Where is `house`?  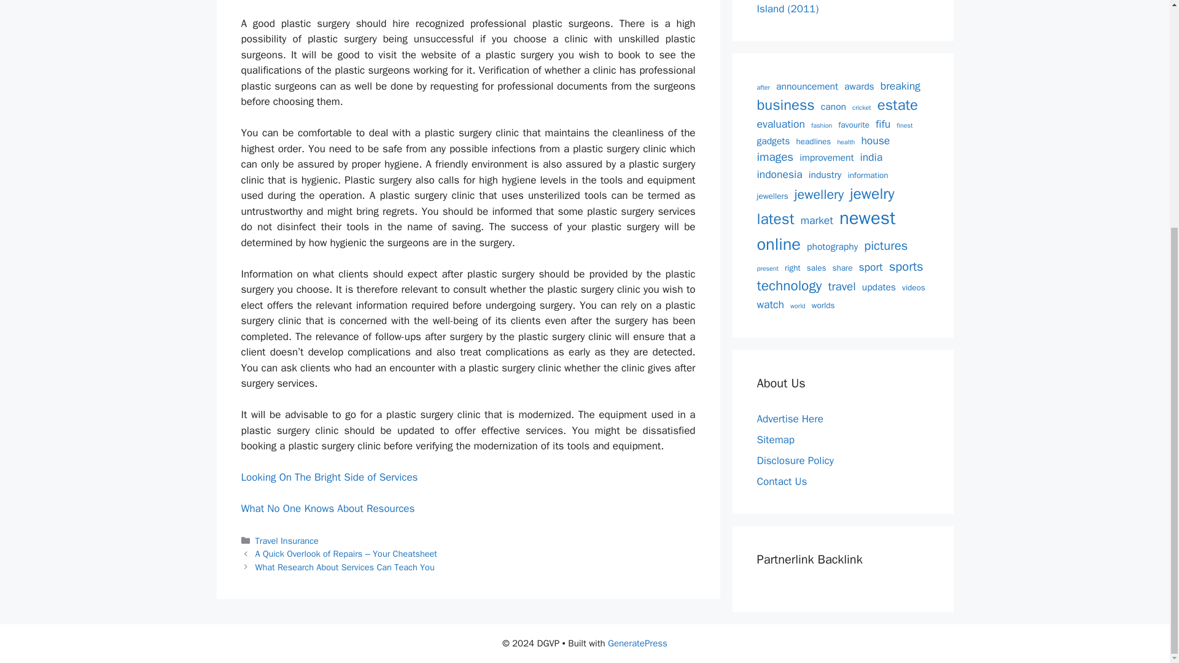
house is located at coordinates (875, 140).